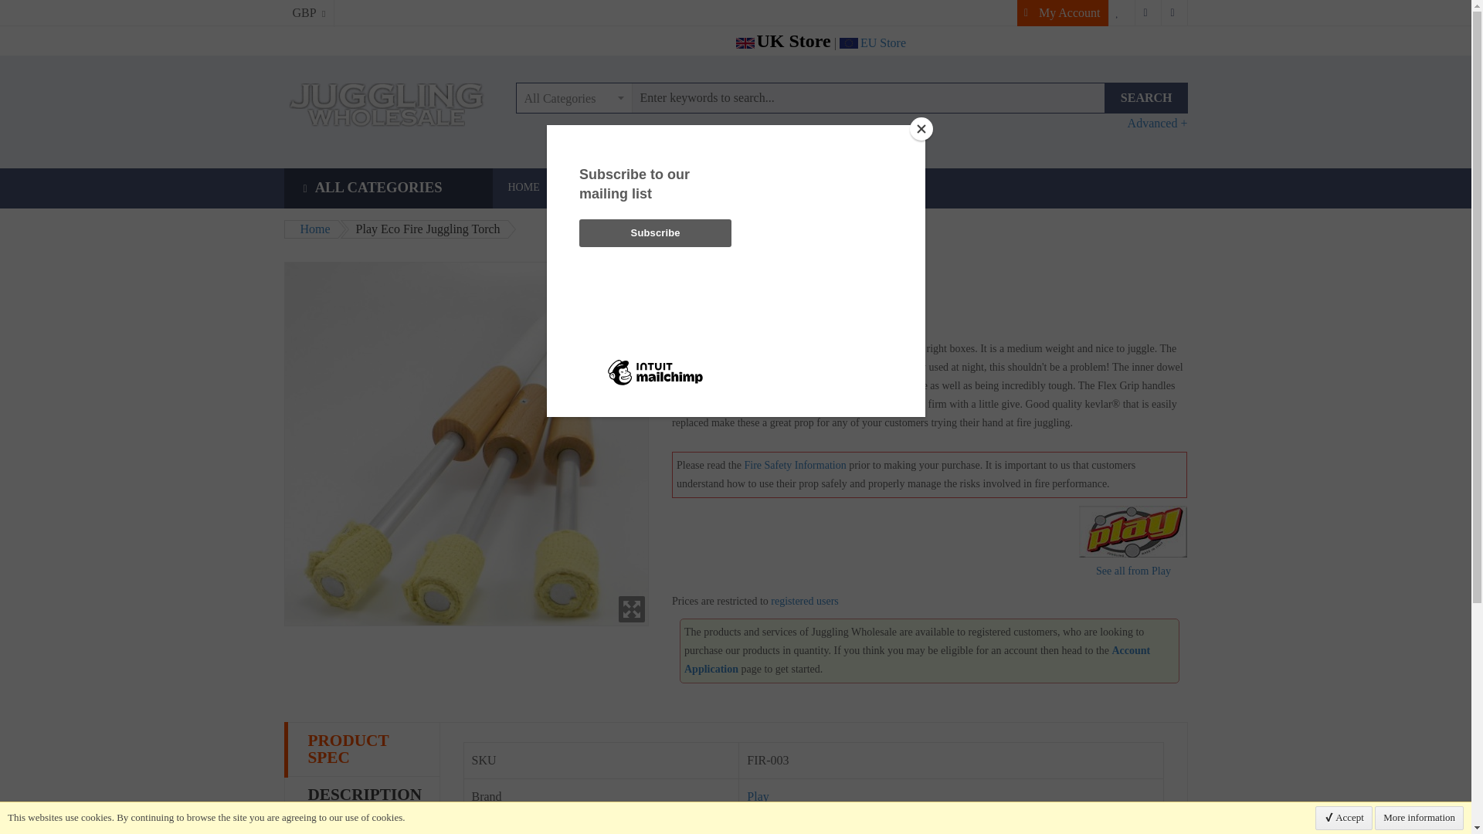 This screenshot has width=1483, height=834. What do you see at coordinates (311, 229) in the screenshot?
I see `Go to Home Page` at bounding box center [311, 229].